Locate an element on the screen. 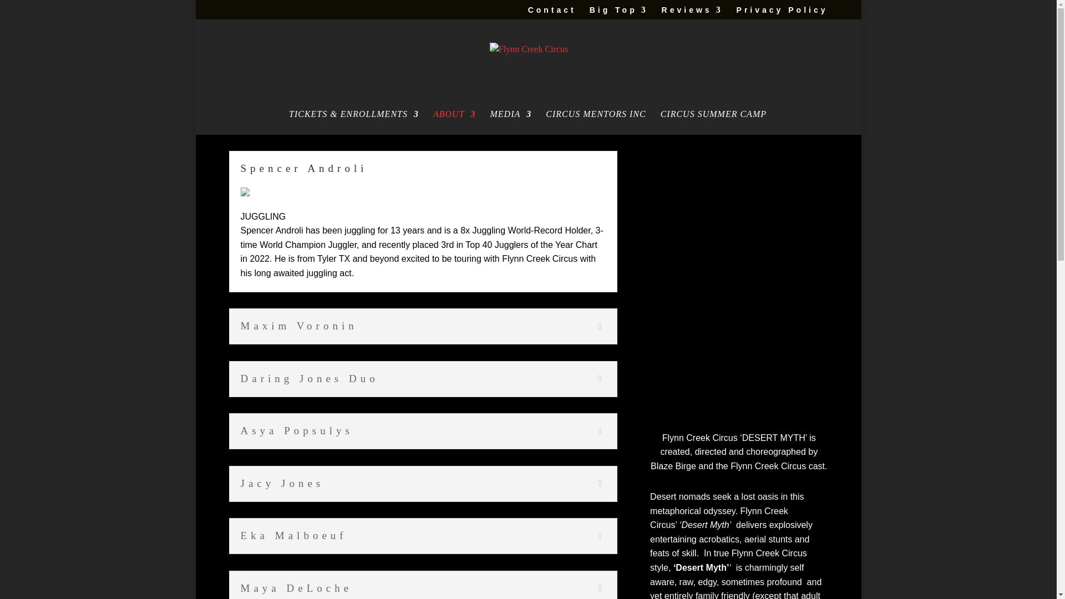  Big Top is located at coordinates (619, 12).